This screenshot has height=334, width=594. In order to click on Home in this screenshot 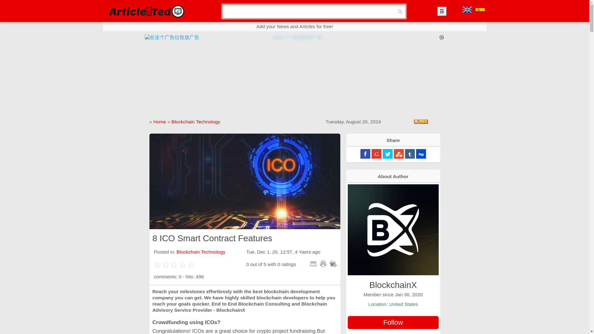, I will do `click(159, 121)`.